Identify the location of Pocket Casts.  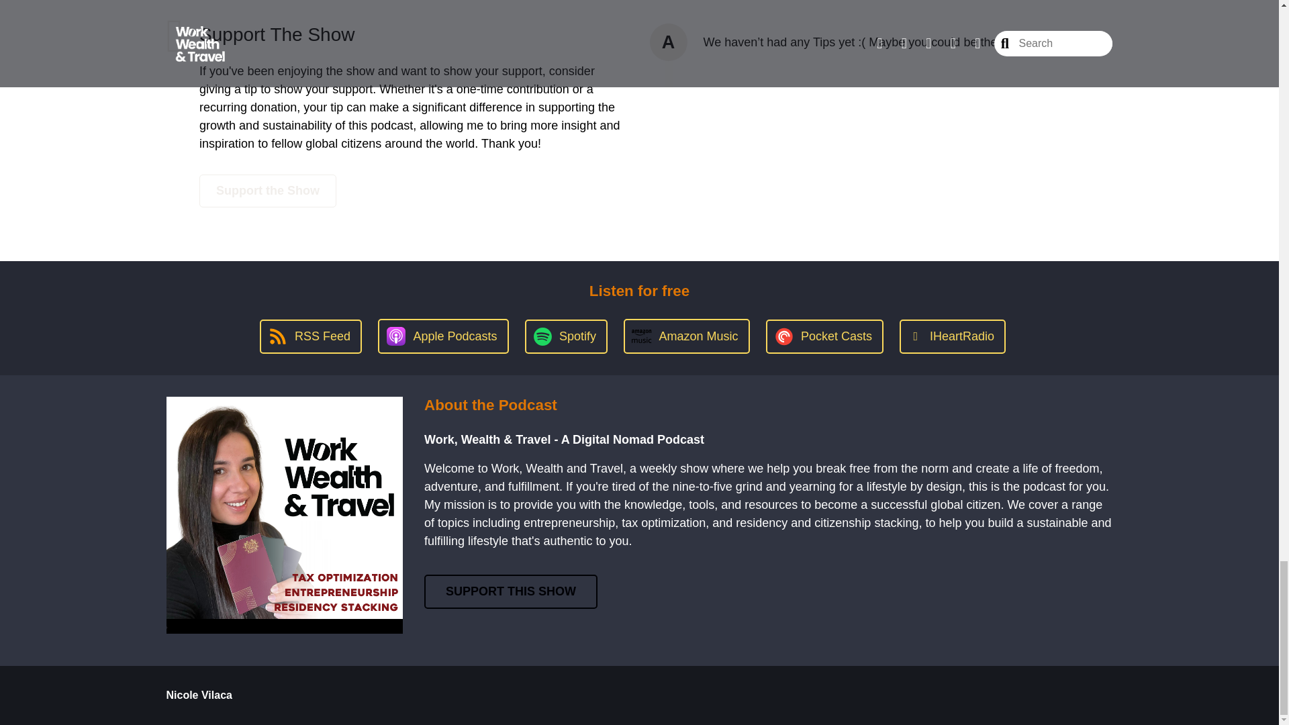
(824, 337).